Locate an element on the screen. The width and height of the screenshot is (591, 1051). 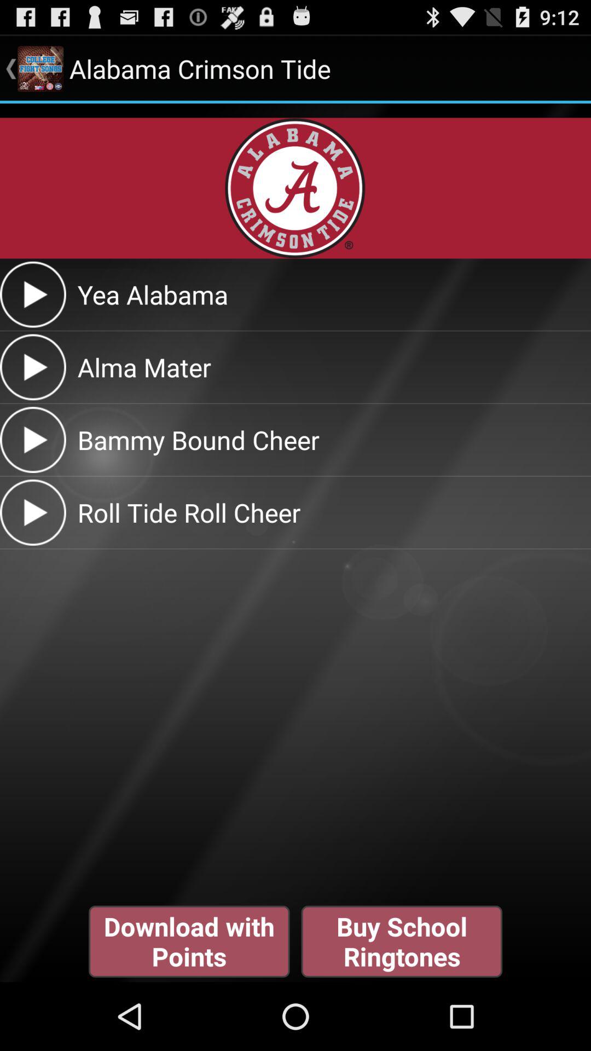
play audio is located at coordinates (33, 367).